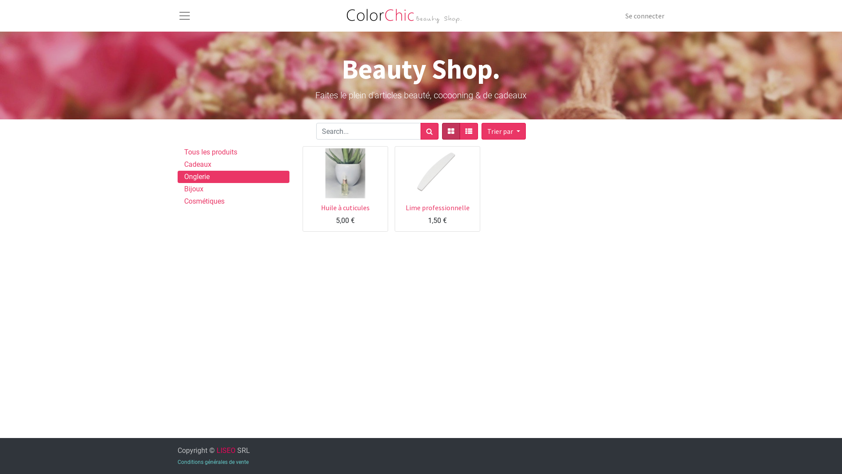  What do you see at coordinates (233, 189) in the screenshot?
I see `Bijoux` at bounding box center [233, 189].